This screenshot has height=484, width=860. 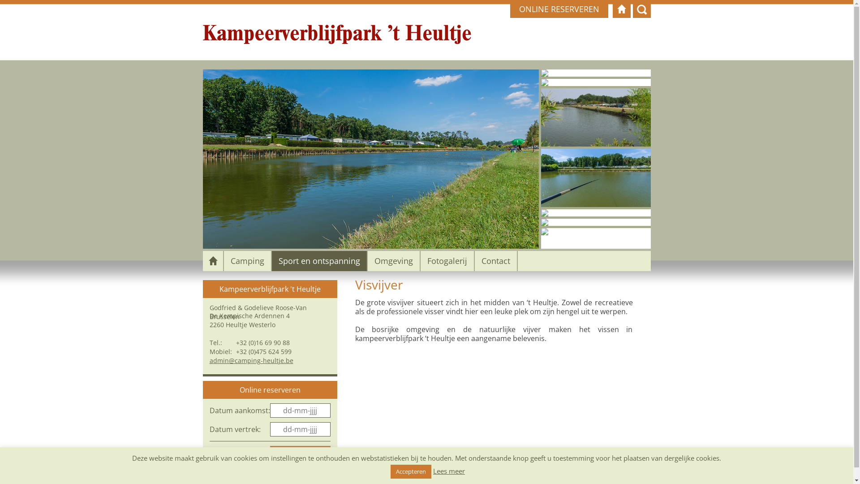 What do you see at coordinates (559, 9) in the screenshot?
I see `ONLINE RESERVEREN` at bounding box center [559, 9].